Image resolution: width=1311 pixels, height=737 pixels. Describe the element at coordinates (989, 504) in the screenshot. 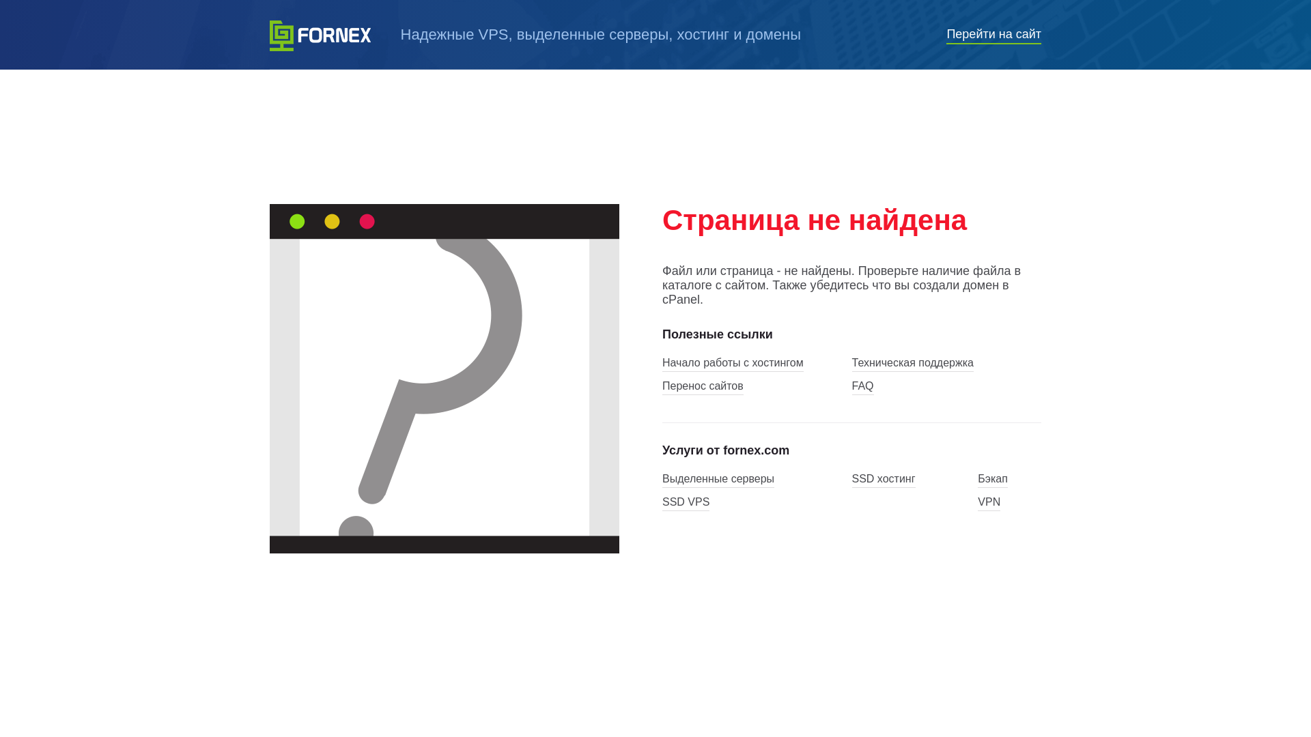

I see `VPN` at that location.